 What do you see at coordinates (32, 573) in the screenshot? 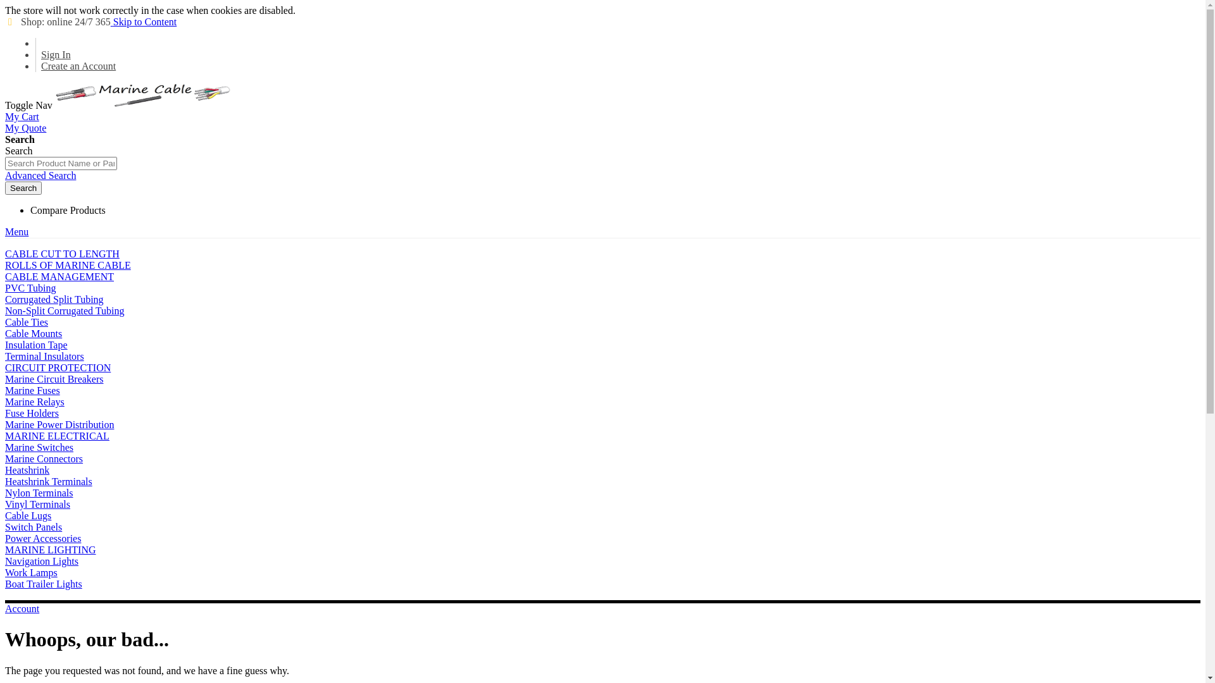
I see `Work Lamps` at bounding box center [32, 573].